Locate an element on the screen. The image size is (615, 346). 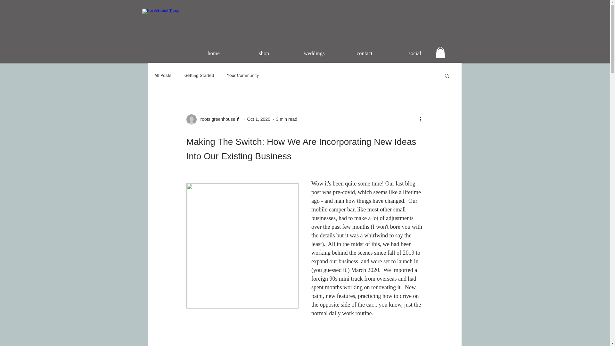
roots greenhouse is located at coordinates (214, 119).